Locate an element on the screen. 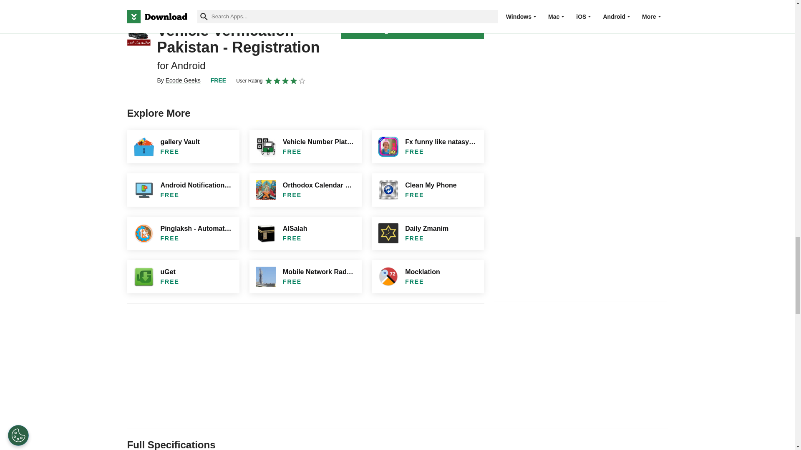 The height and width of the screenshot is (450, 801). Android Notifications on Windows is located at coordinates (183, 190).